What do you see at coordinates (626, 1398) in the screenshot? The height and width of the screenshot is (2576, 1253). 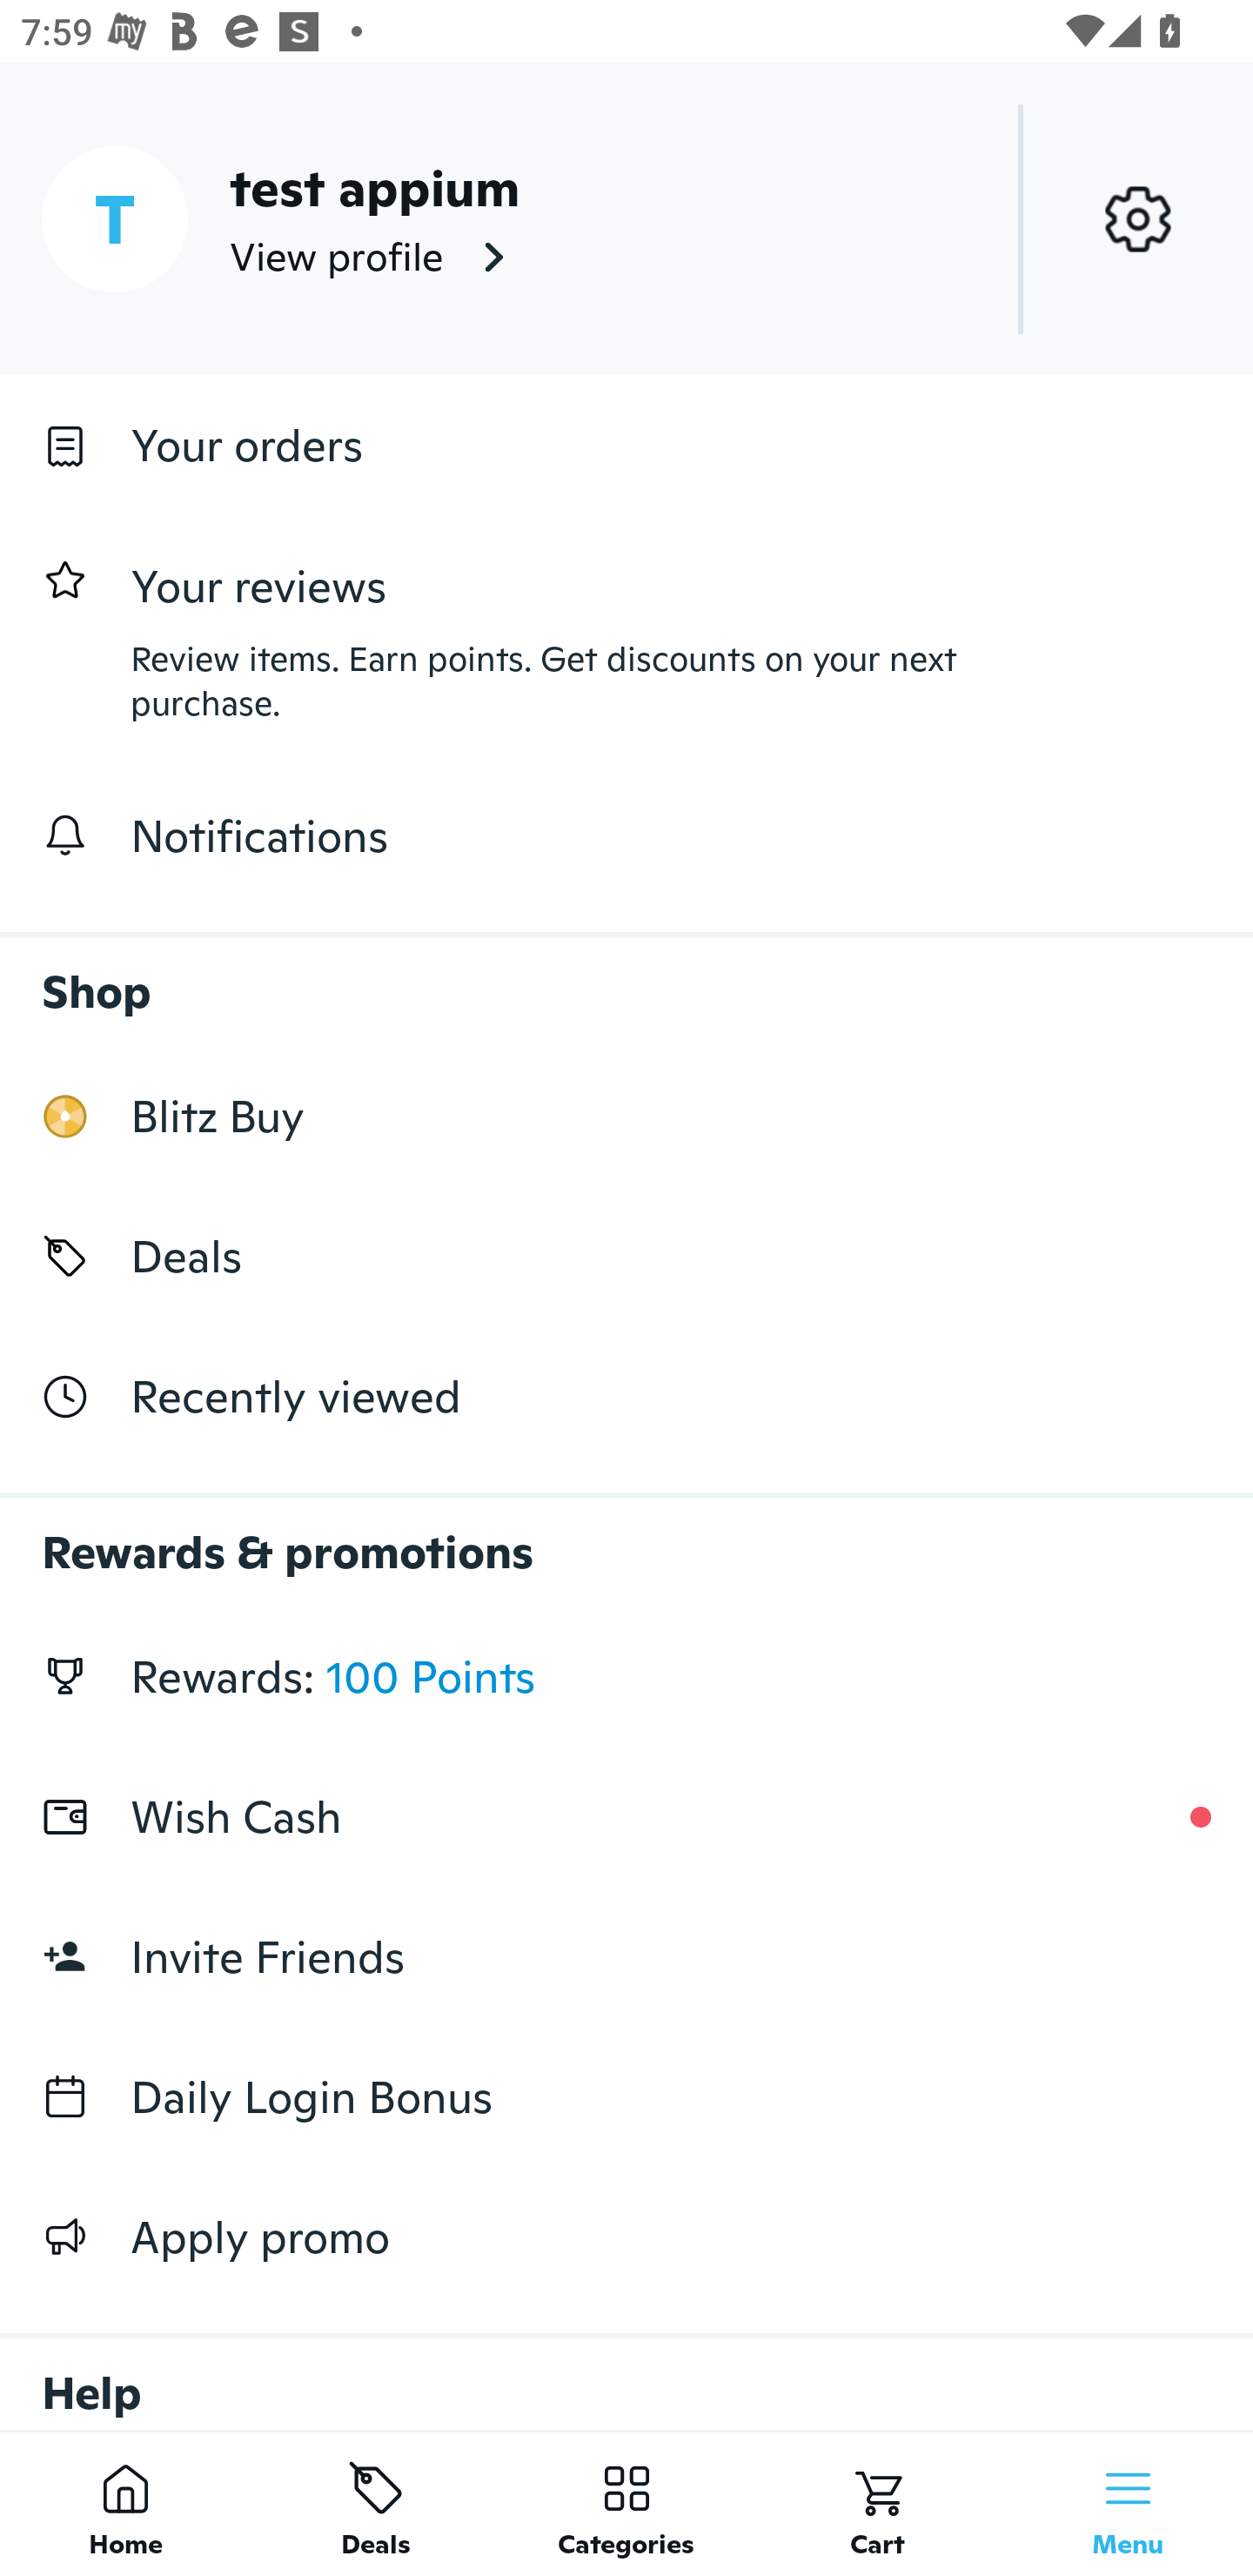 I see `Recently viewed` at bounding box center [626, 1398].